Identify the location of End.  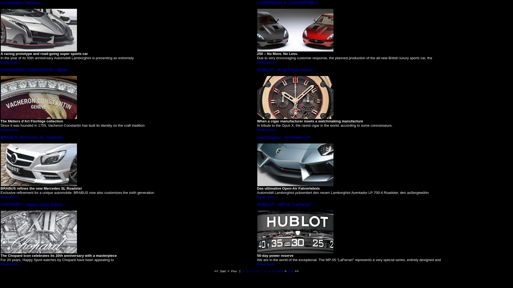
(291, 271).